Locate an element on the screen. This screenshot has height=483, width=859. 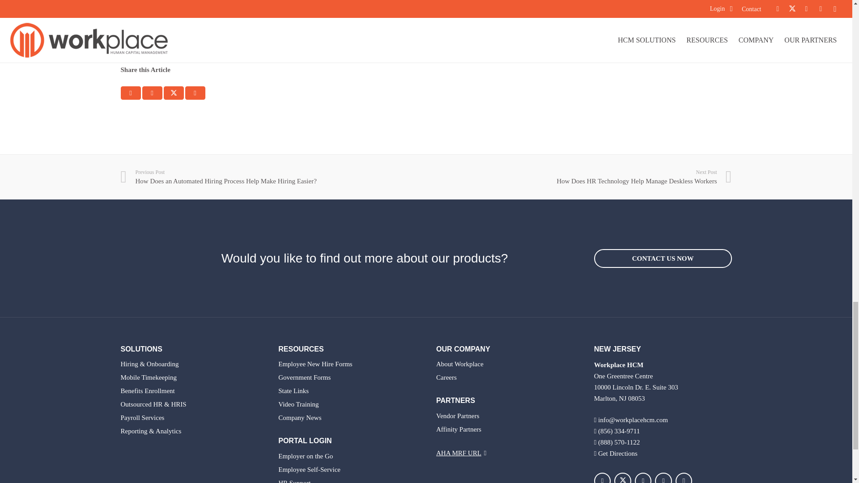
Email this is located at coordinates (131, 93).